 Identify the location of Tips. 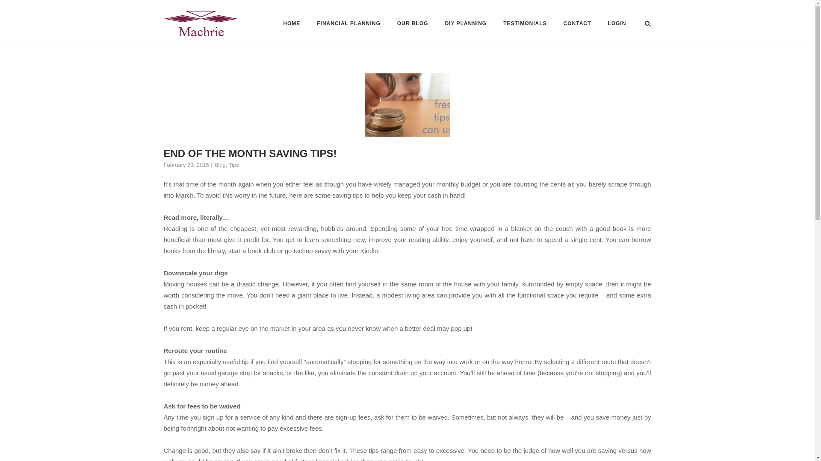
(233, 165).